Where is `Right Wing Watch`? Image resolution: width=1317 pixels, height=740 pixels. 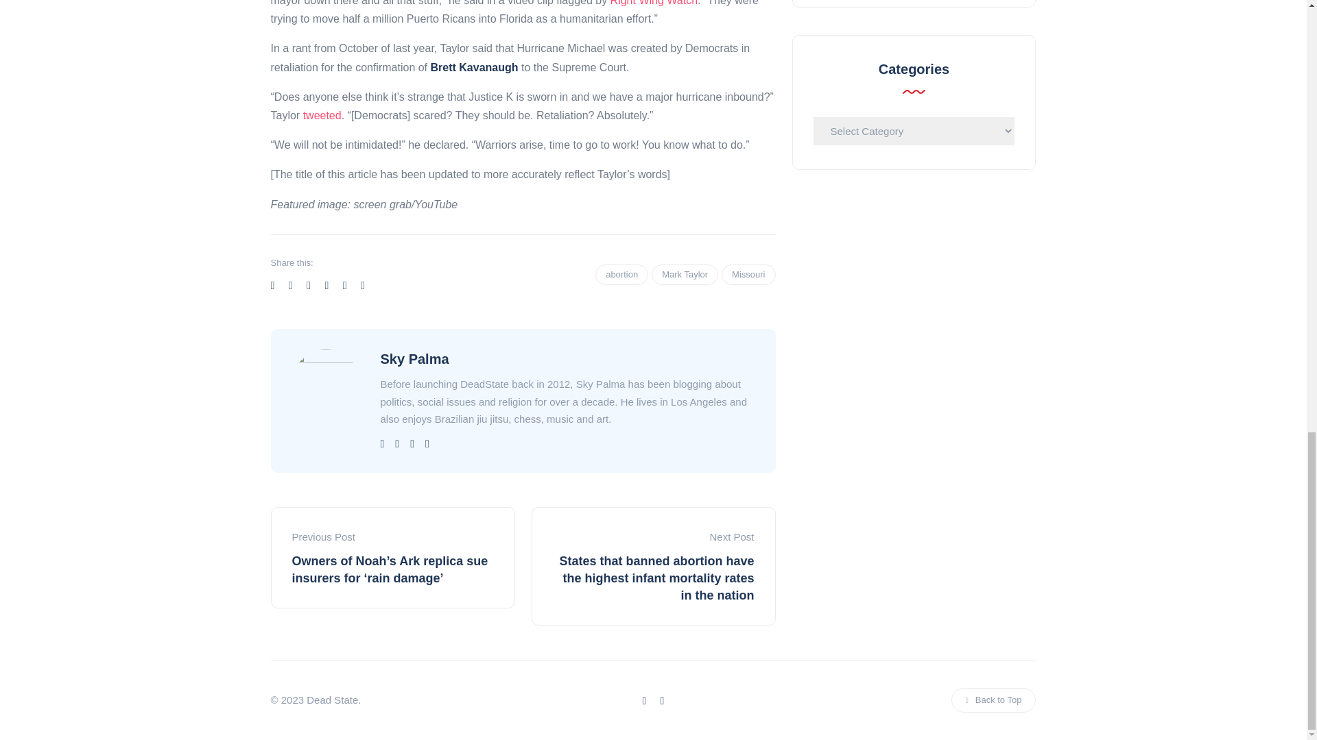
Right Wing Watch is located at coordinates (654, 3).